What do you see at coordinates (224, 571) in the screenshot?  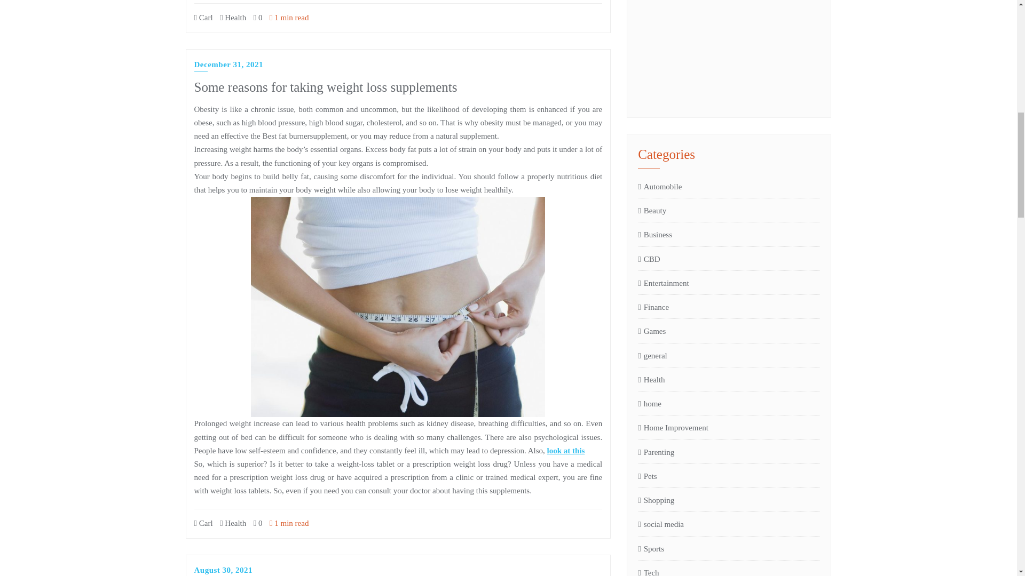 I see `August 30, 2021` at bounding box center [224, 571].